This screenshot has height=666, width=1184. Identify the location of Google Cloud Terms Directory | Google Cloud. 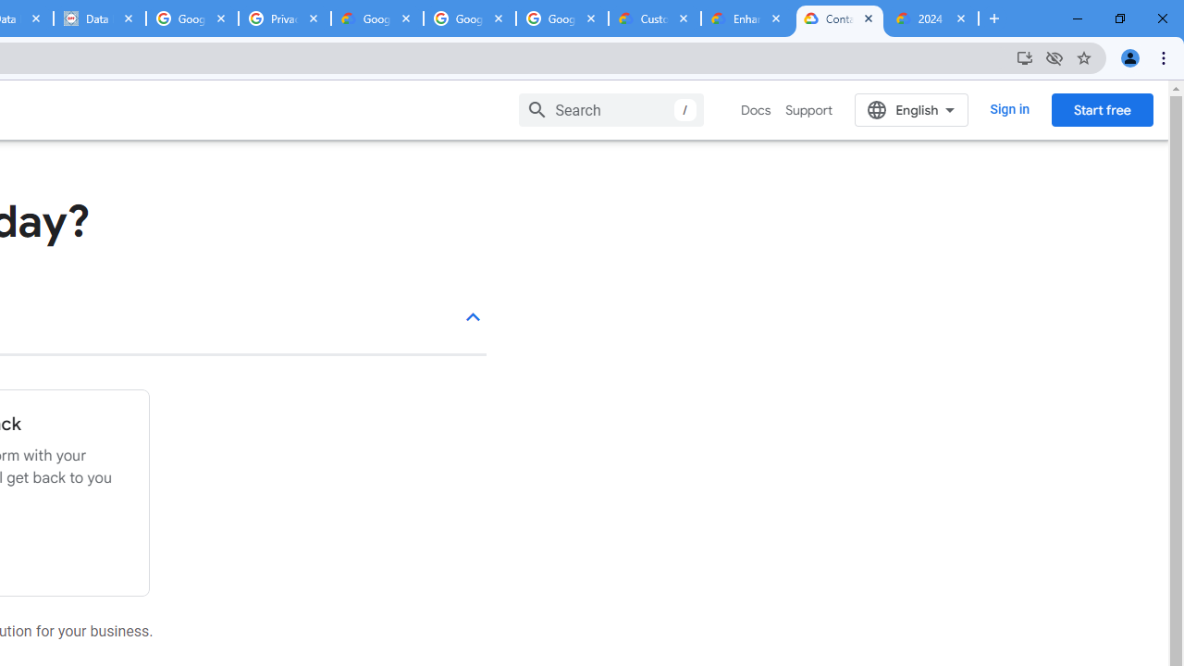
(377, 18).